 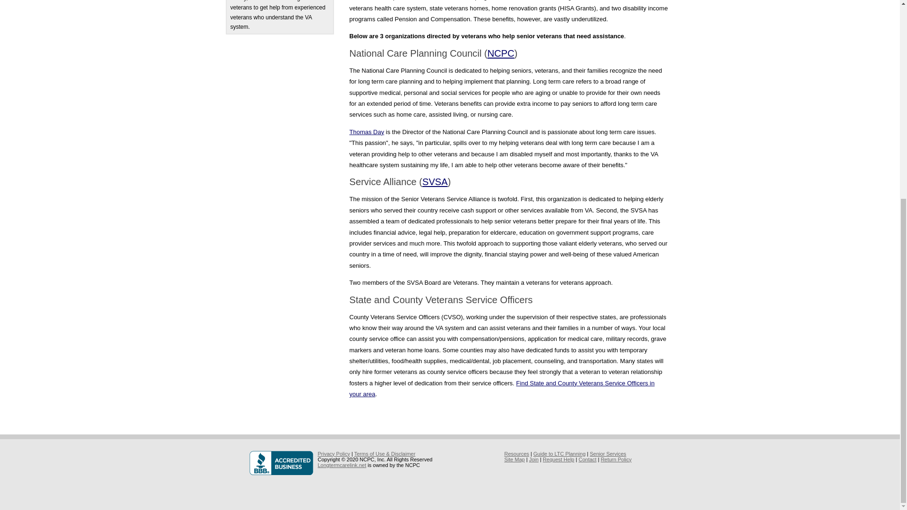 I want to click on Request Help, so click(x=558, y=459).